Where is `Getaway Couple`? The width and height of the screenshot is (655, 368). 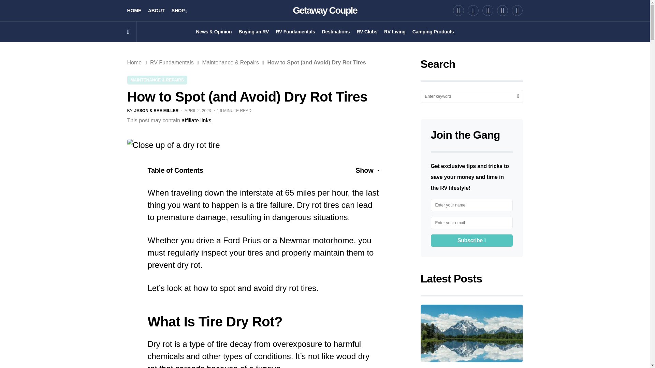 Getaway Couple is located at coordinates (325, 10).